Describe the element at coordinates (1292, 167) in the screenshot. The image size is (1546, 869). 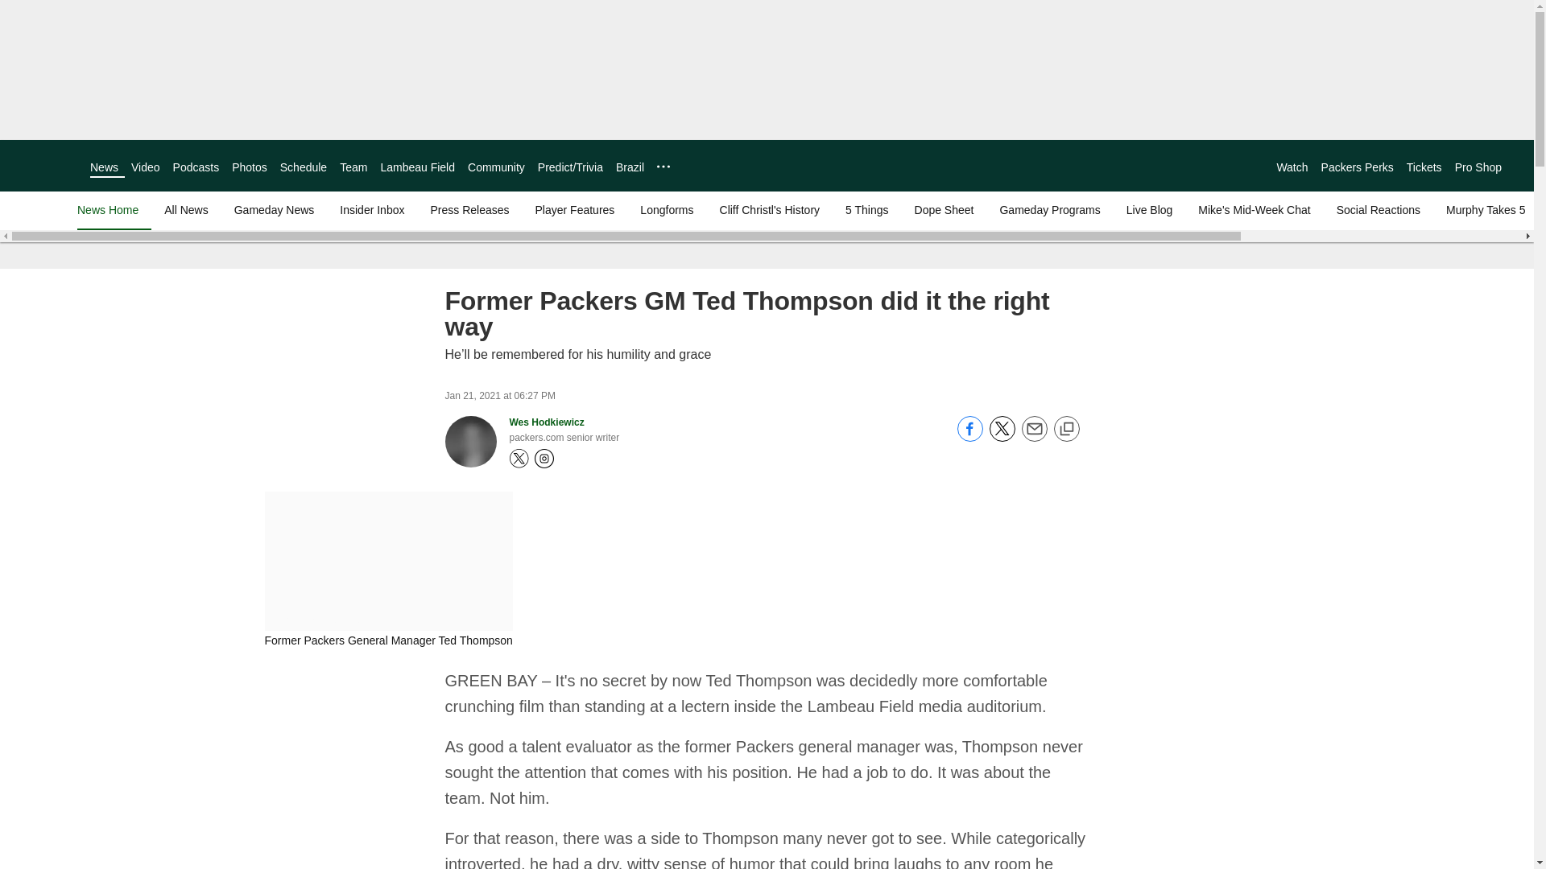
I see `Watch` at that location.